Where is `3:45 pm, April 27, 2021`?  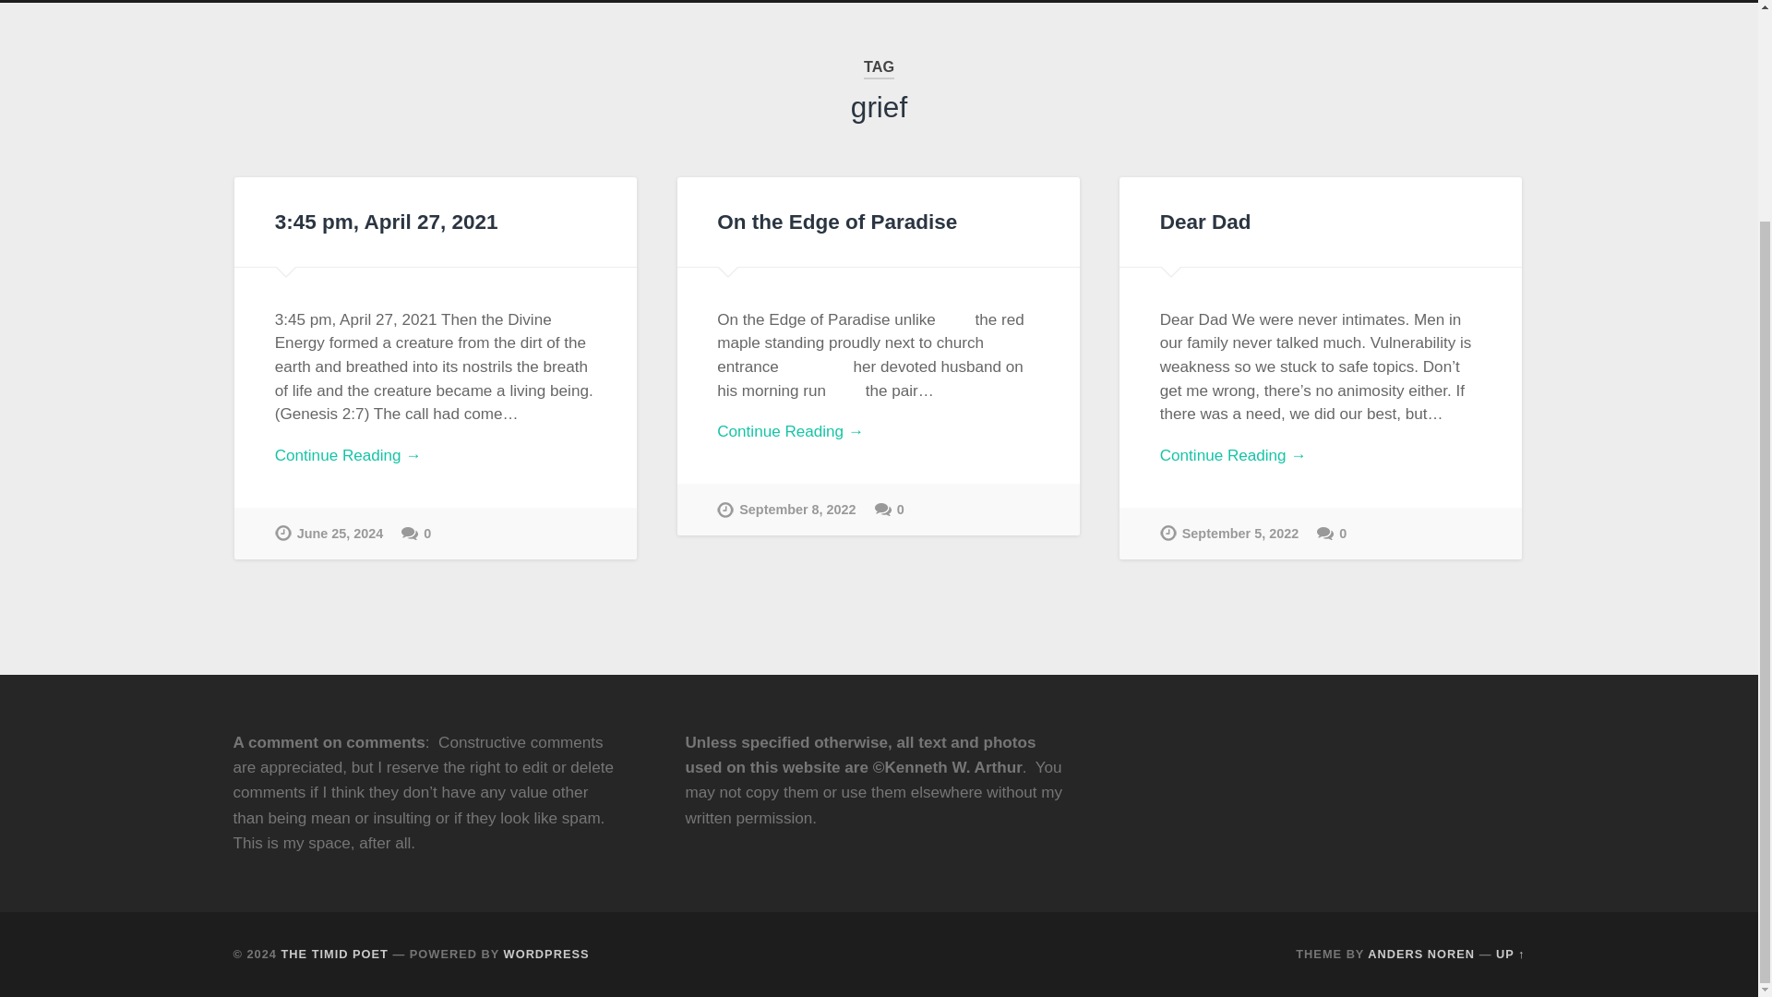 3:45 pm, April 27, 2021 is located at coordinates (386, 222).